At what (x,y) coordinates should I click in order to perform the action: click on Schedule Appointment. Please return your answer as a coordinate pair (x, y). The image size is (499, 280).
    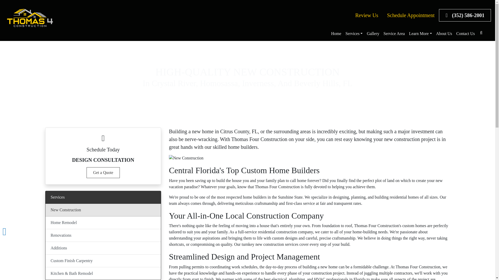
    Looking at the image, I should click on (411, 15).